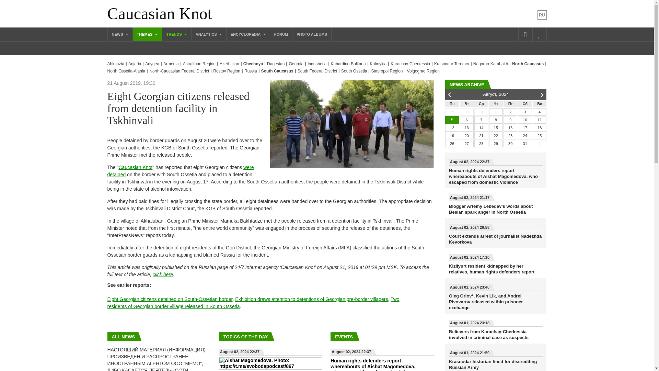 The height and width of the screenshot is (371, 659). I want to click on RU, so click(542, 15).